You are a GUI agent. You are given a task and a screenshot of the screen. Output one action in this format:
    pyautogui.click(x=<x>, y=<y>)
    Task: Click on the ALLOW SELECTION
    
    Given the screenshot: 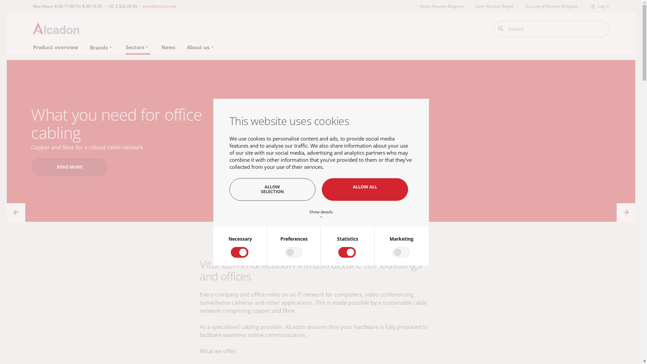 What is the action you would take?
    pyautogui.click(x=272, y=189)
    